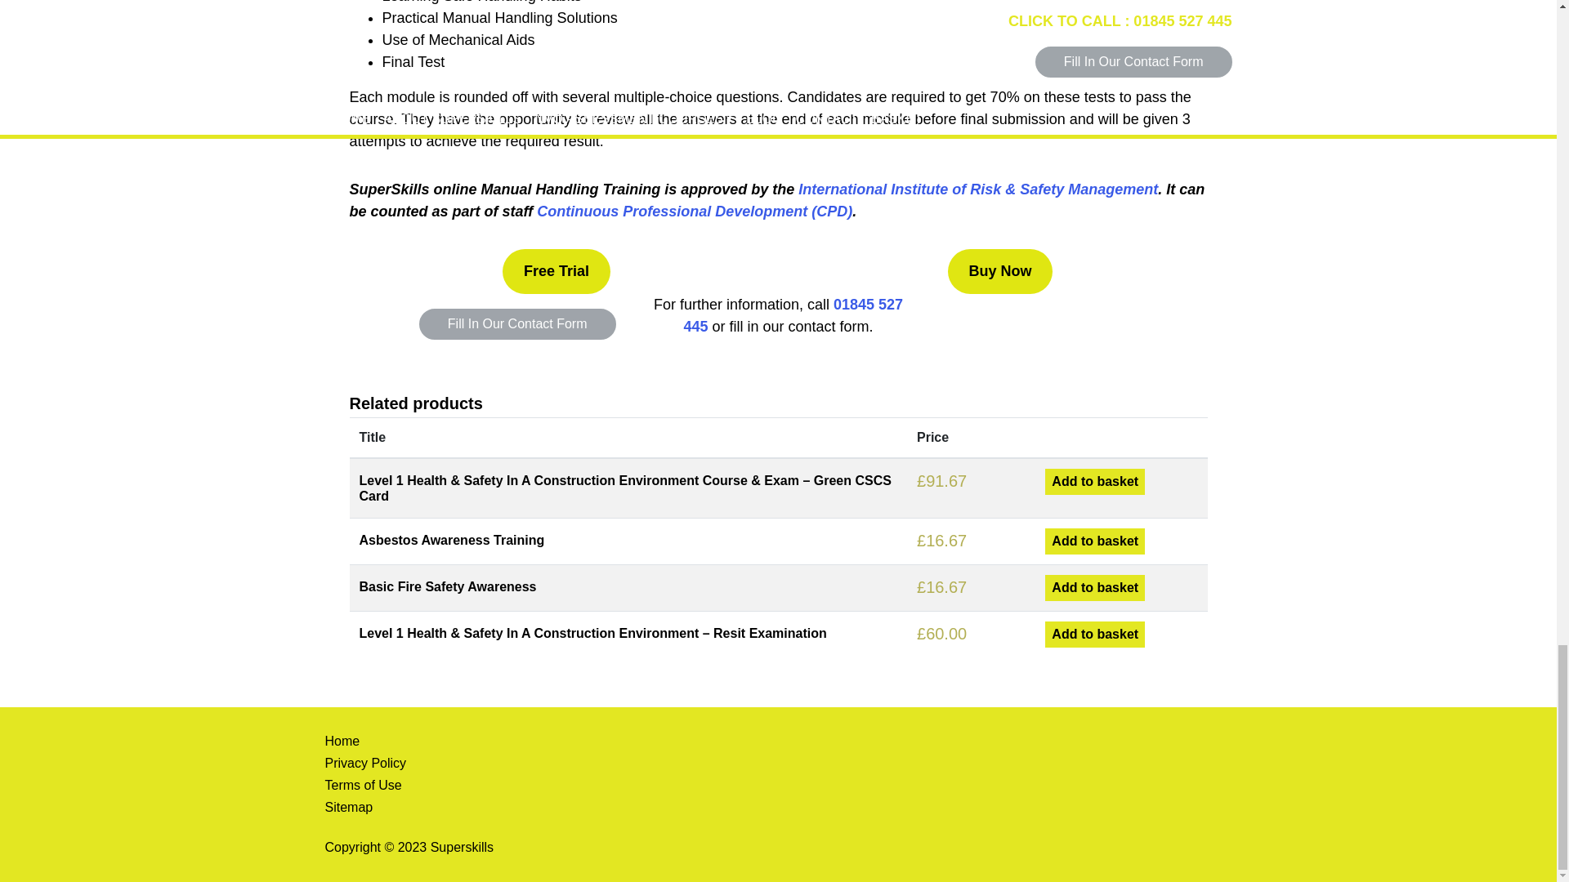  What do you see at coordinates (517, 323) in the screenshot?
I see `Fill In Our Contact Form` at bounding box center [517, 323].